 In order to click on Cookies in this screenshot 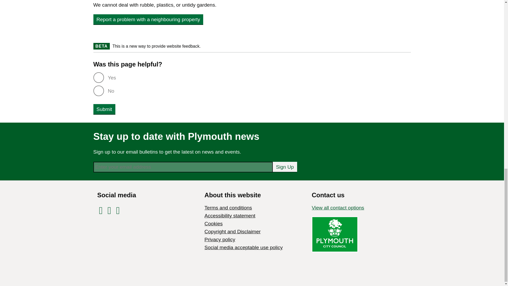, I will do `click(214, 224)`.